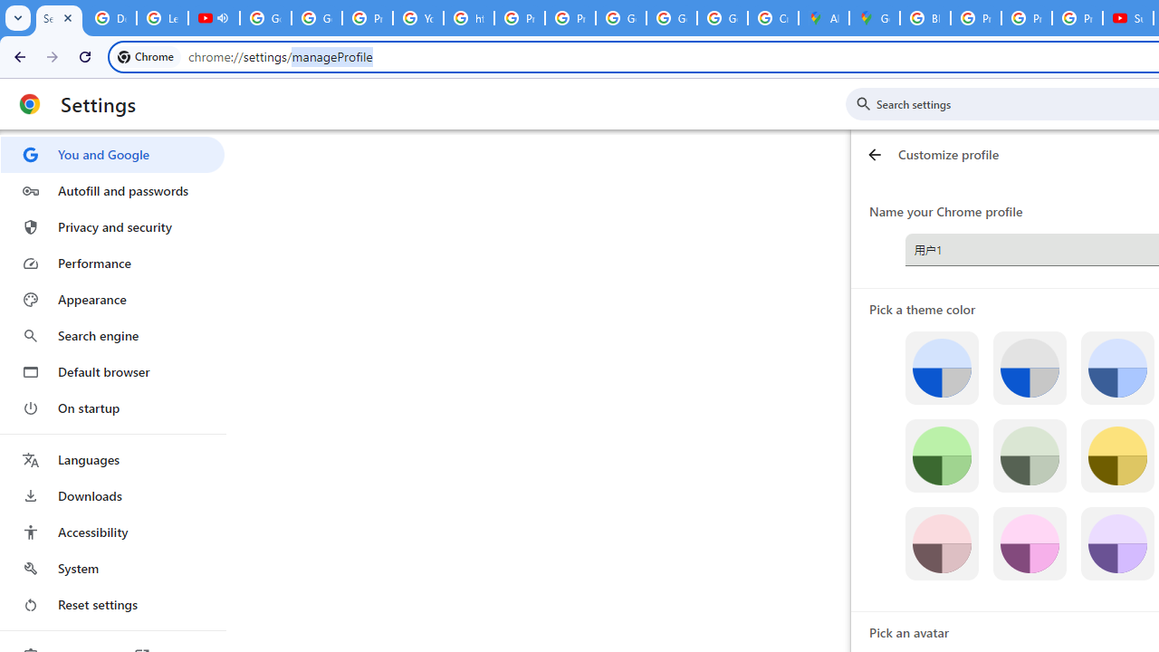 Image resolution: width=1159 pixels, height=652 pixels. What do you see at coordinates (112, 496) in the screenshot?
I see `Downloads` at bounding box center [112, 496].